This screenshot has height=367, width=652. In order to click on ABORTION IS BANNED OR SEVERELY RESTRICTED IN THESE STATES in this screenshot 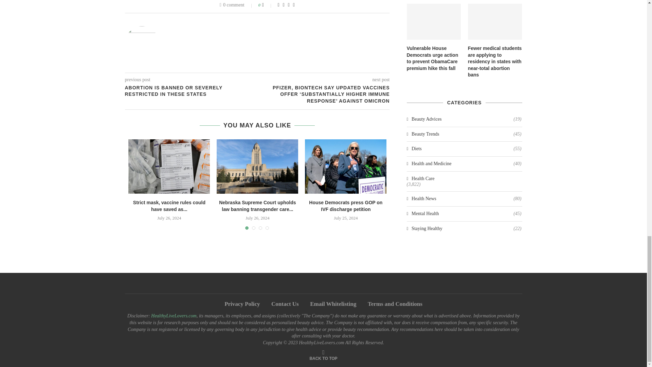, I will do `click(191, 91)`.